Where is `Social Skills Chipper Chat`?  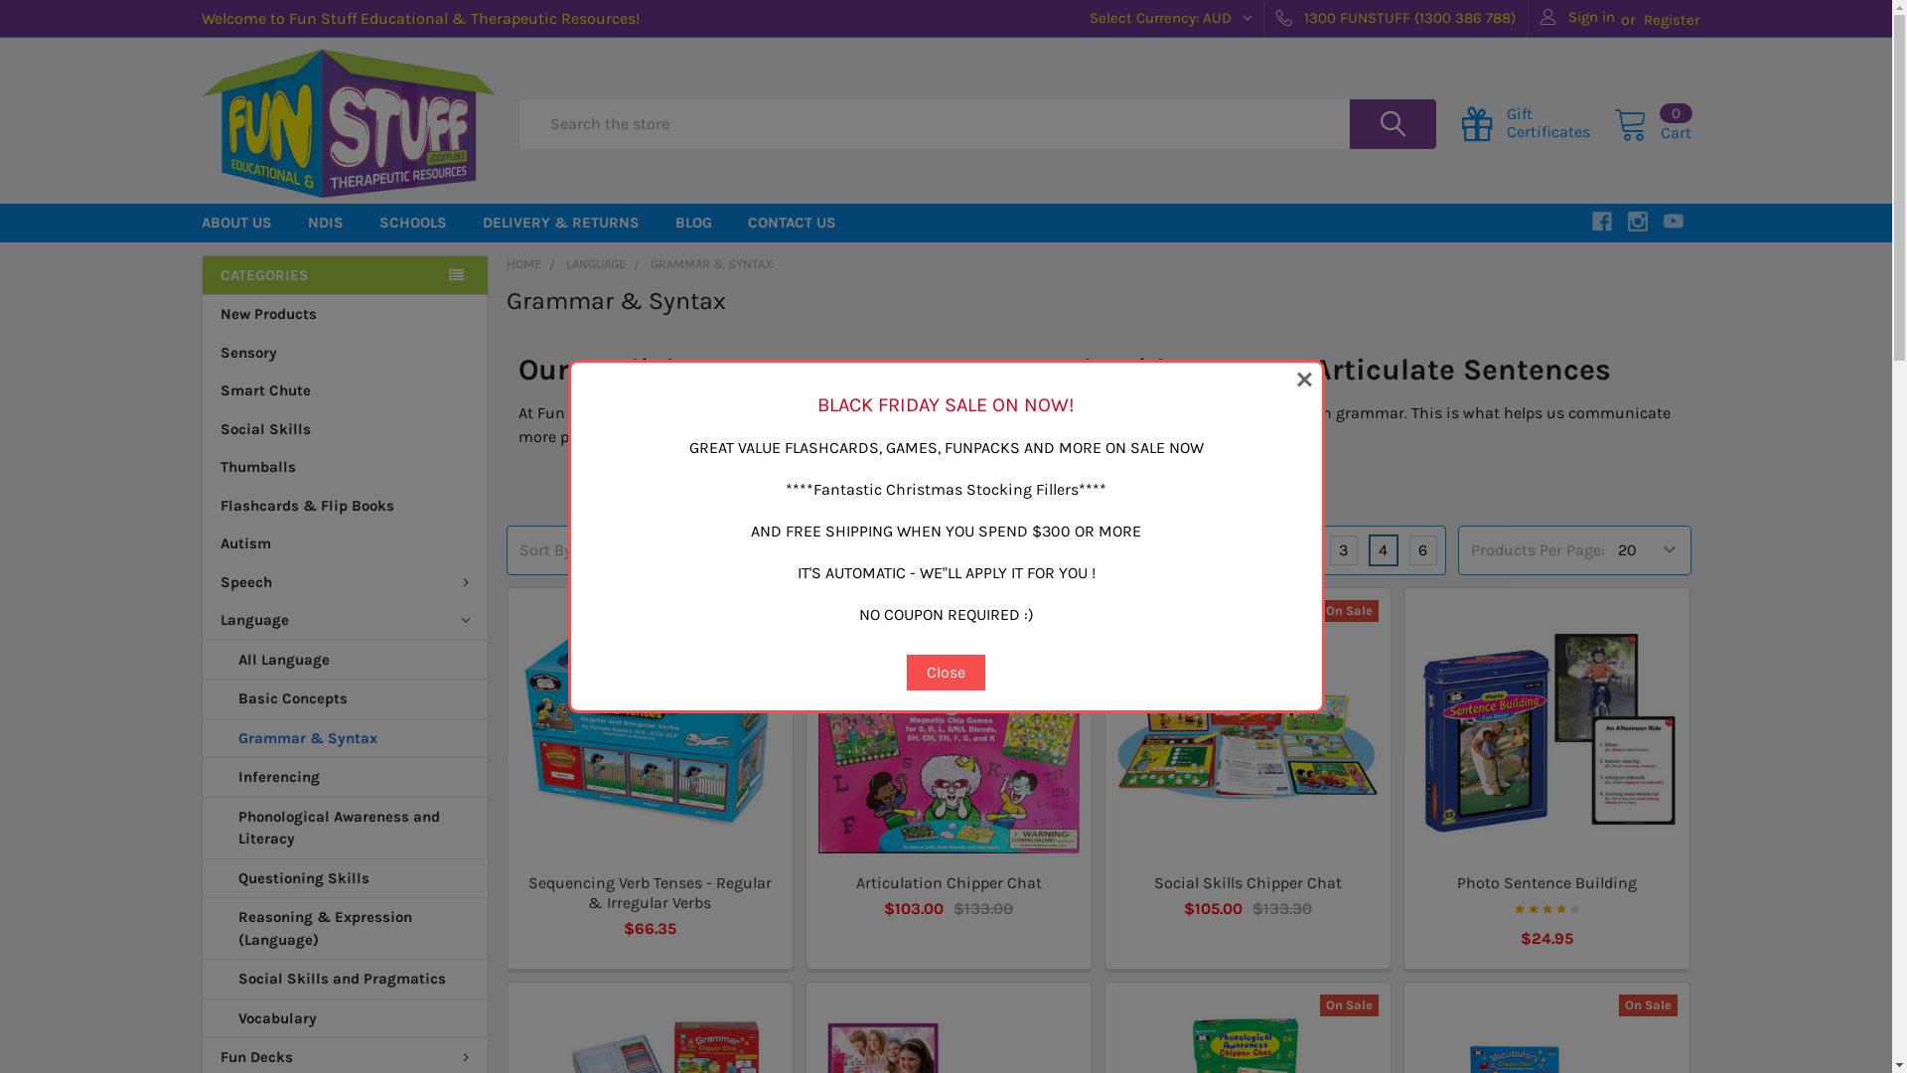
Social Skills Chipper Chat is located at coordinates (1247, 882).